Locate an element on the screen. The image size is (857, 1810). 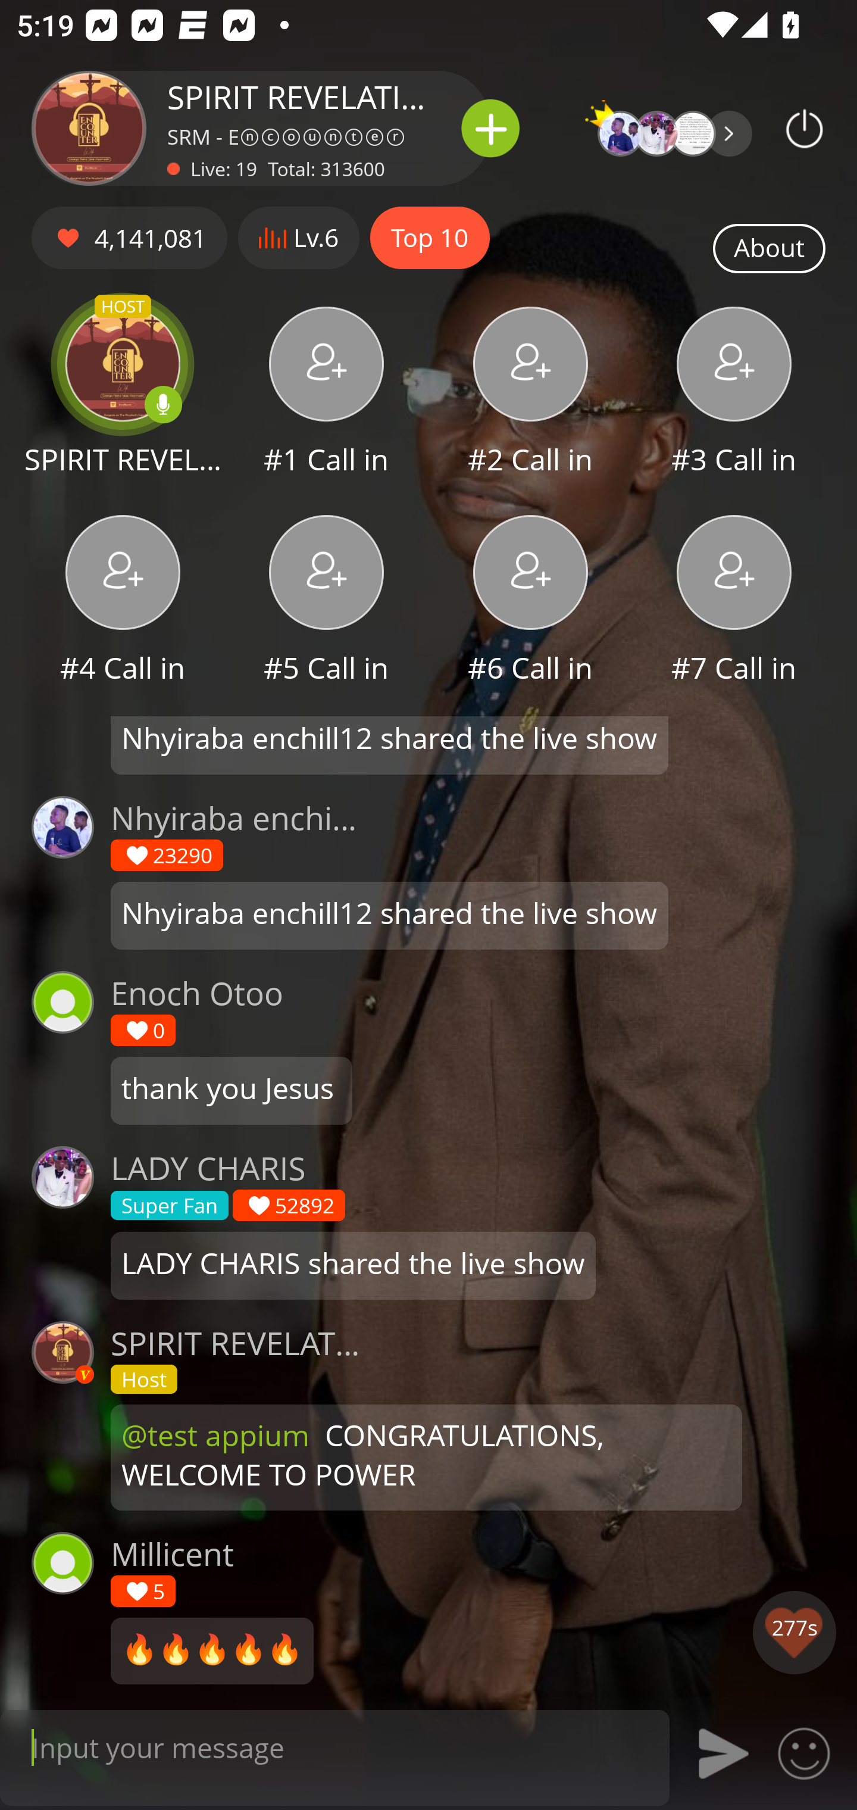
#1 Call in is located at coordinates (326, 394).